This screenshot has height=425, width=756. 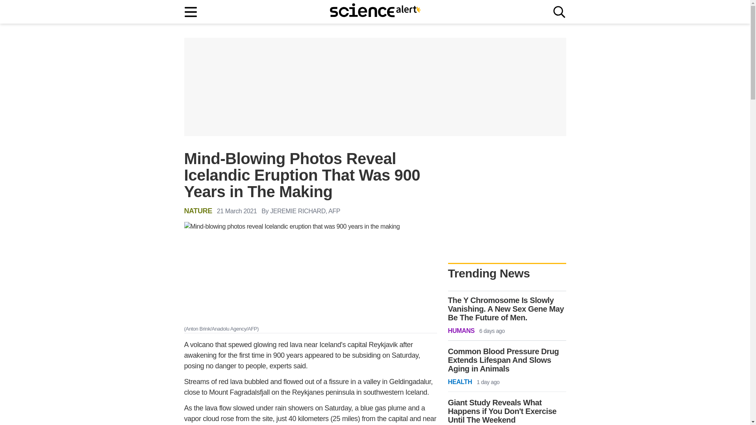 I want to click on HUMANS, so click(x=461, y=331).